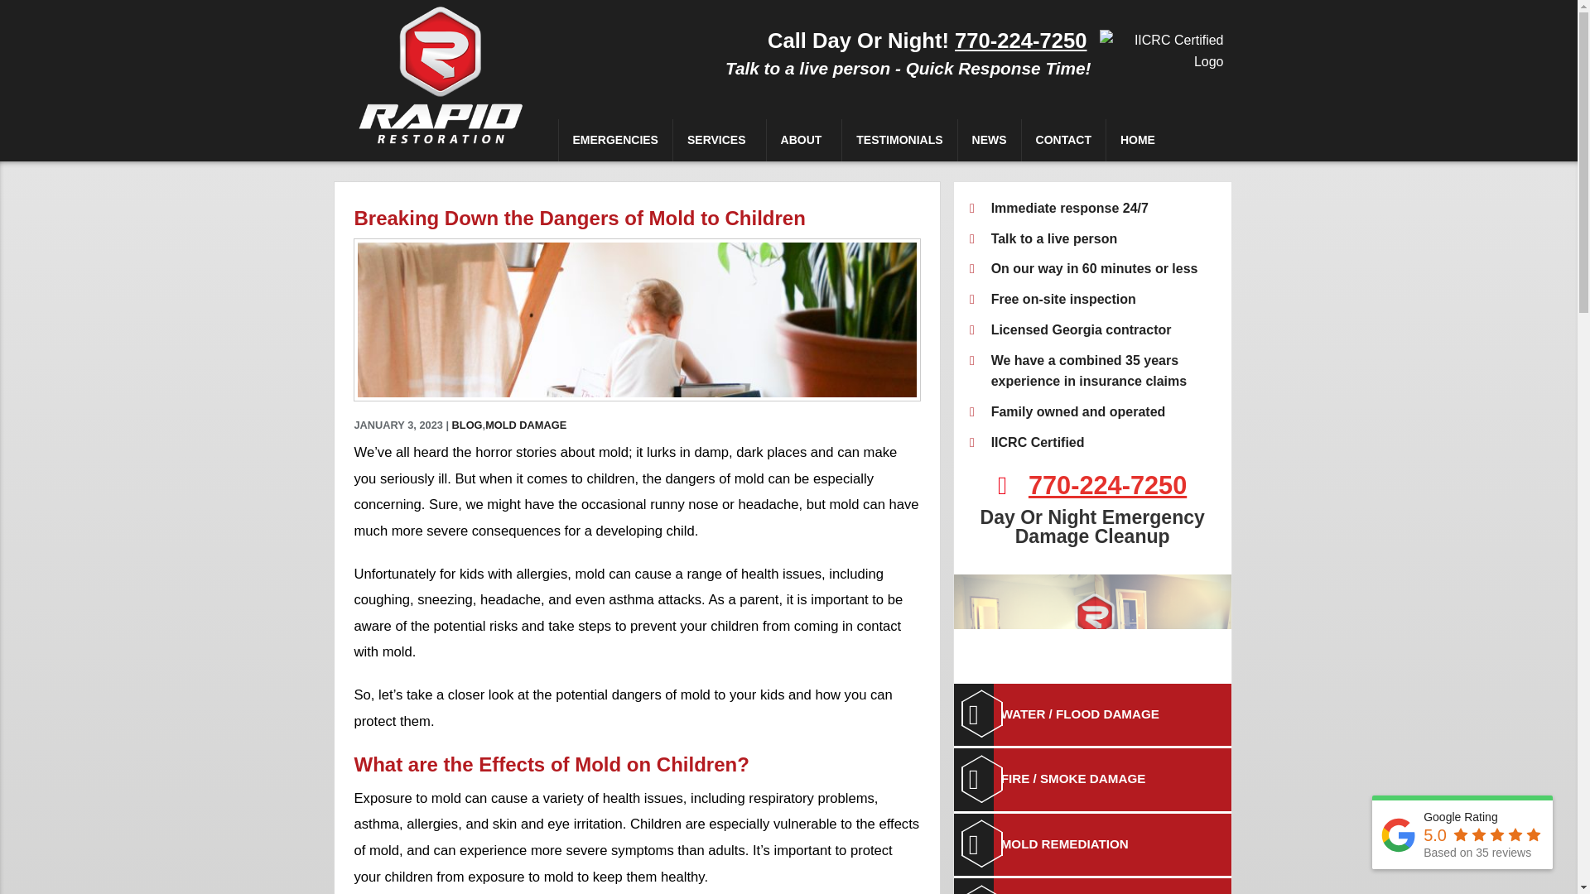 The height and width of the screenshot is (894, 1590). What do you see at coordinates (804, 182) in the screenshot?
I see `Our Company` at bounding box center [804, 182].